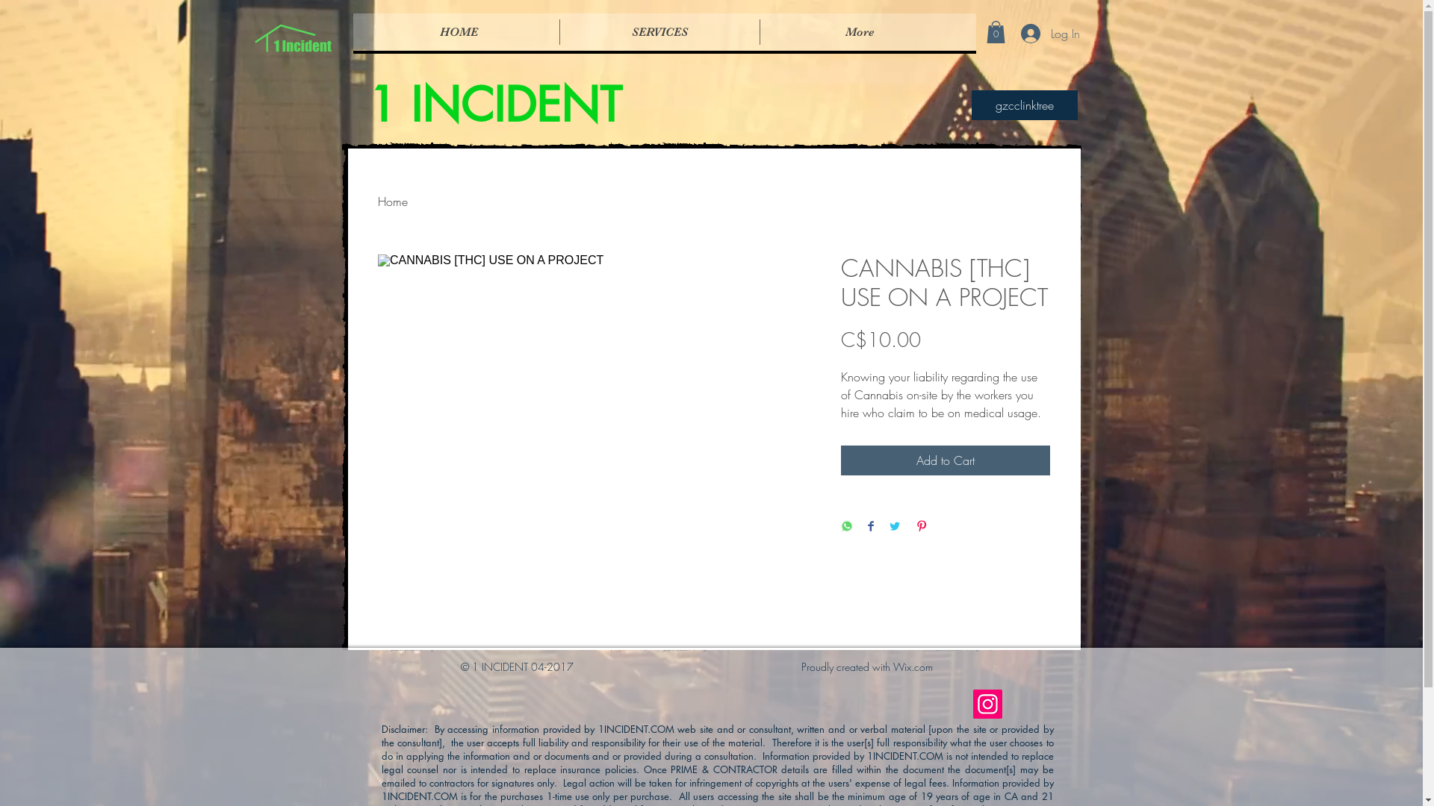 The height and width of the screenshot is (806, 1434). Describe the element at coordinates (1041, 34) in the screenshot. I see `Log In` at that location.